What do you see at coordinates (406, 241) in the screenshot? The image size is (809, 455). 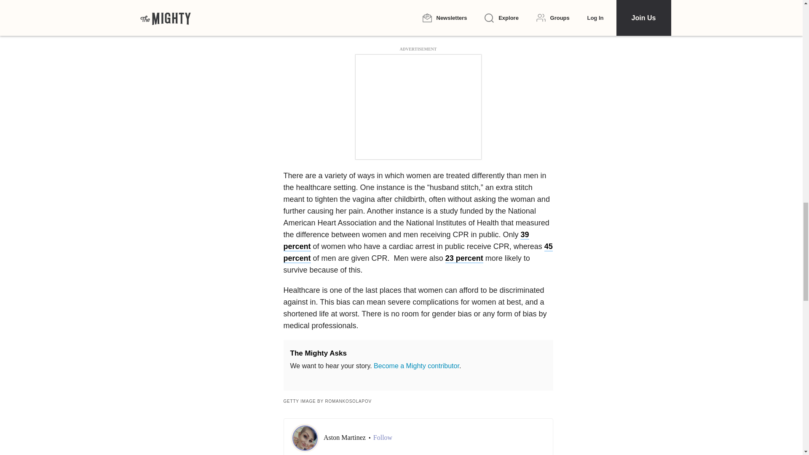 I see `39 percent` at bounding box center [406, 241].